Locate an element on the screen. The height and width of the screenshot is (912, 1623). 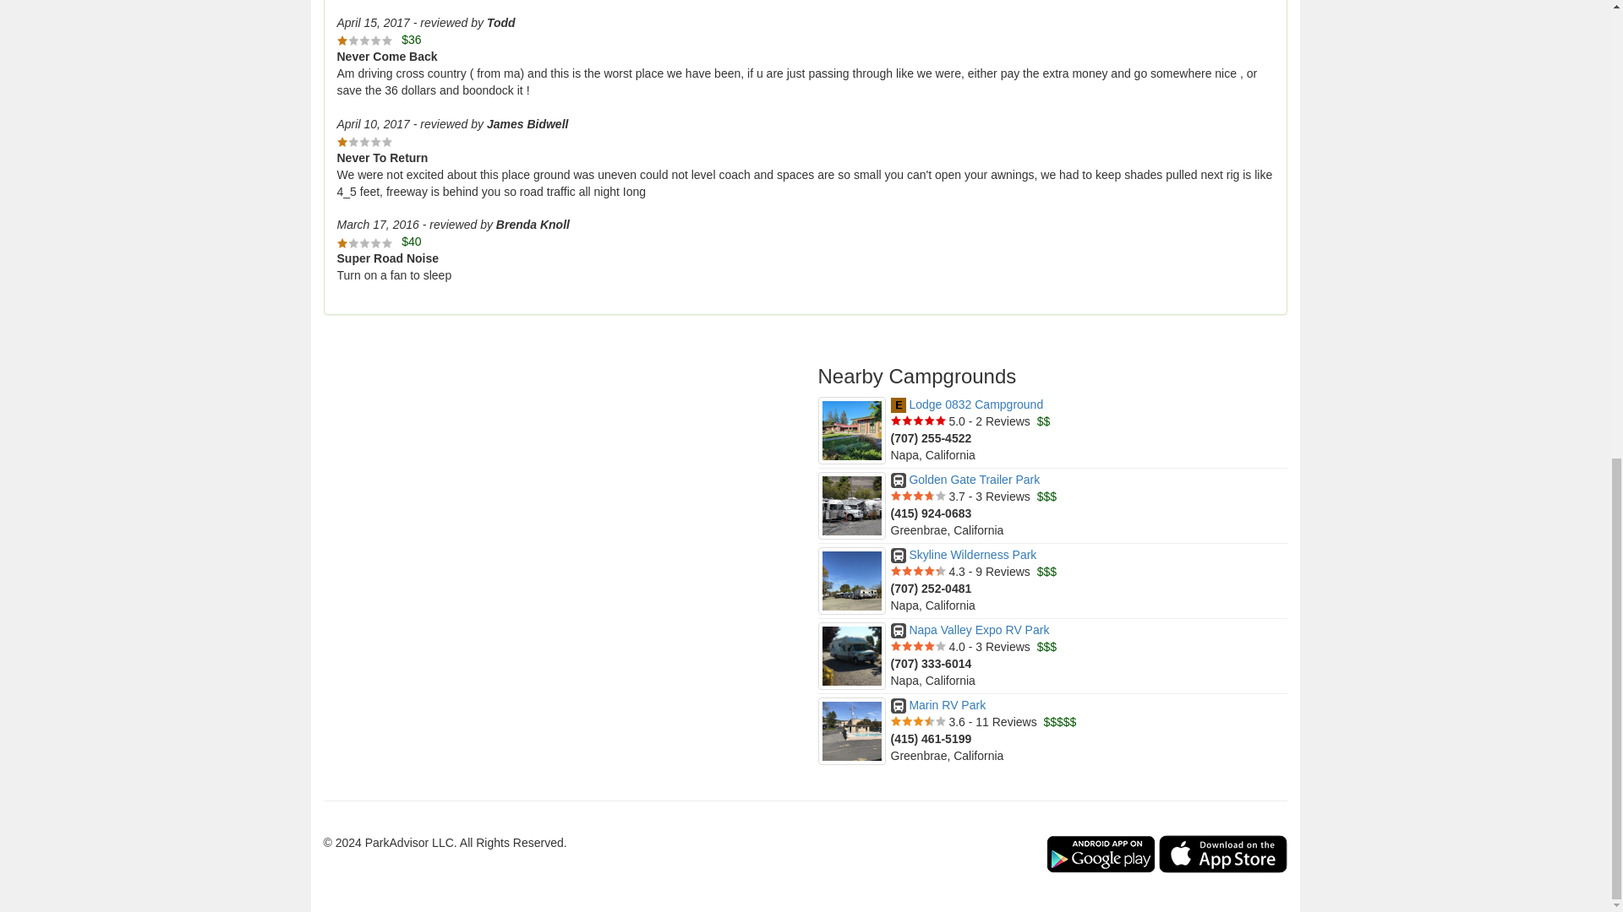
 Marin RV Park is located at coordinates (938, 705).